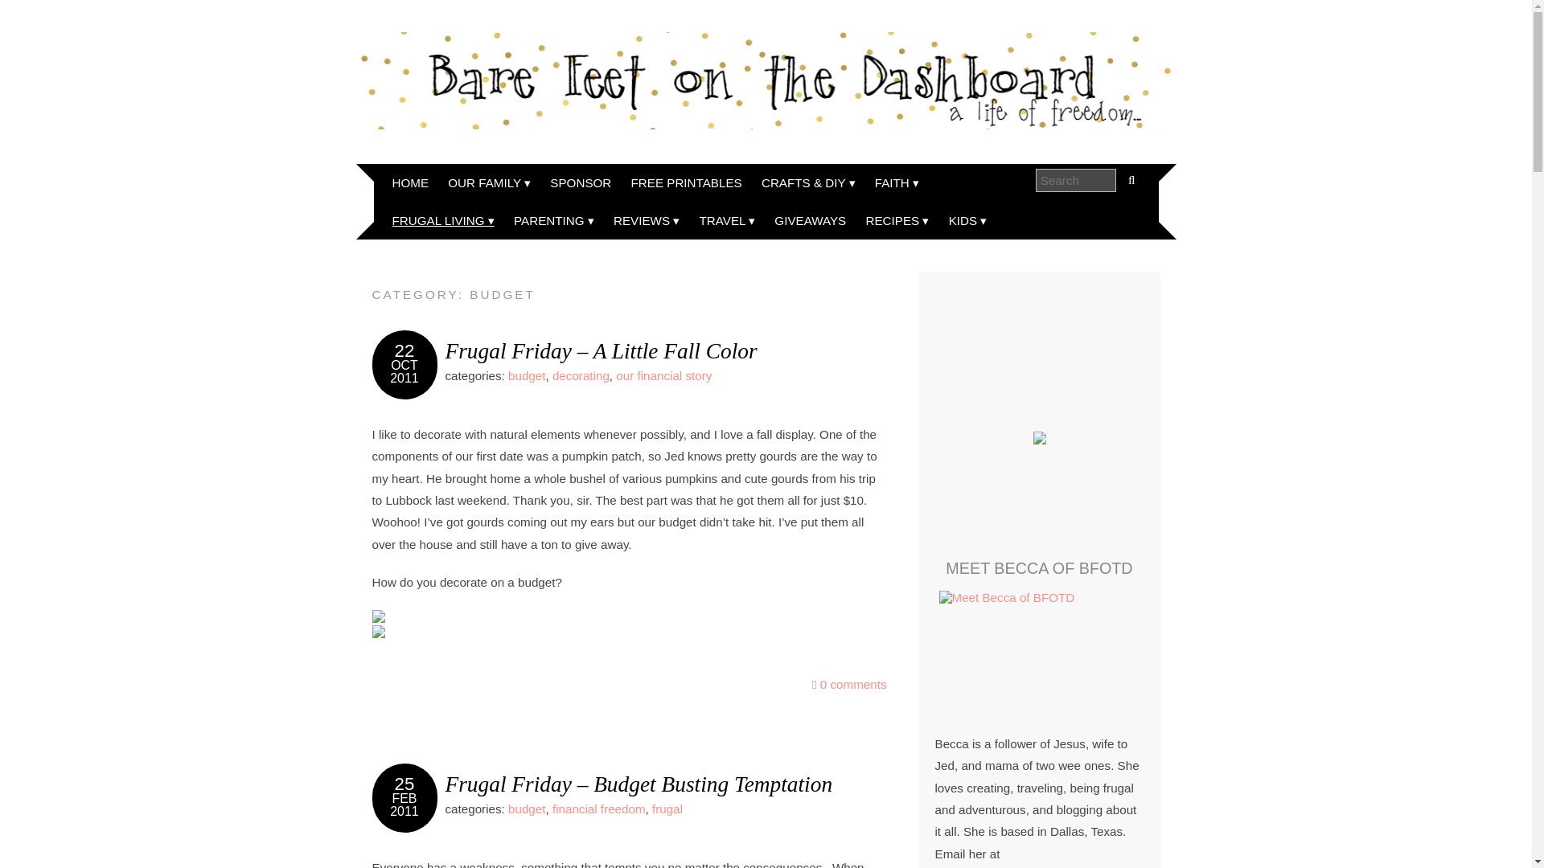 The image size is (1544, 868). Describe the element at coordinates (489, 182) in the screenshot. I see `OUR FAMILY` at that location.